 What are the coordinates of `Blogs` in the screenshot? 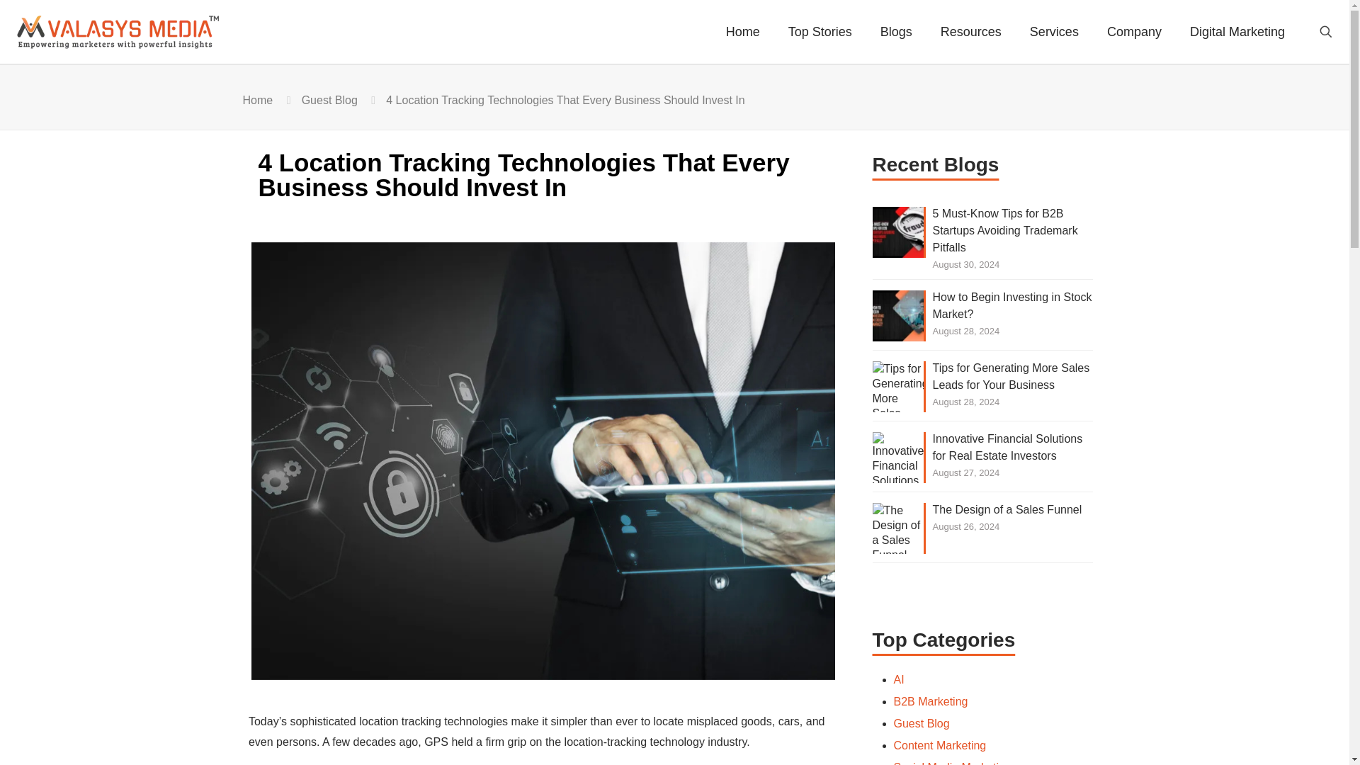 It's located at (896, 31).